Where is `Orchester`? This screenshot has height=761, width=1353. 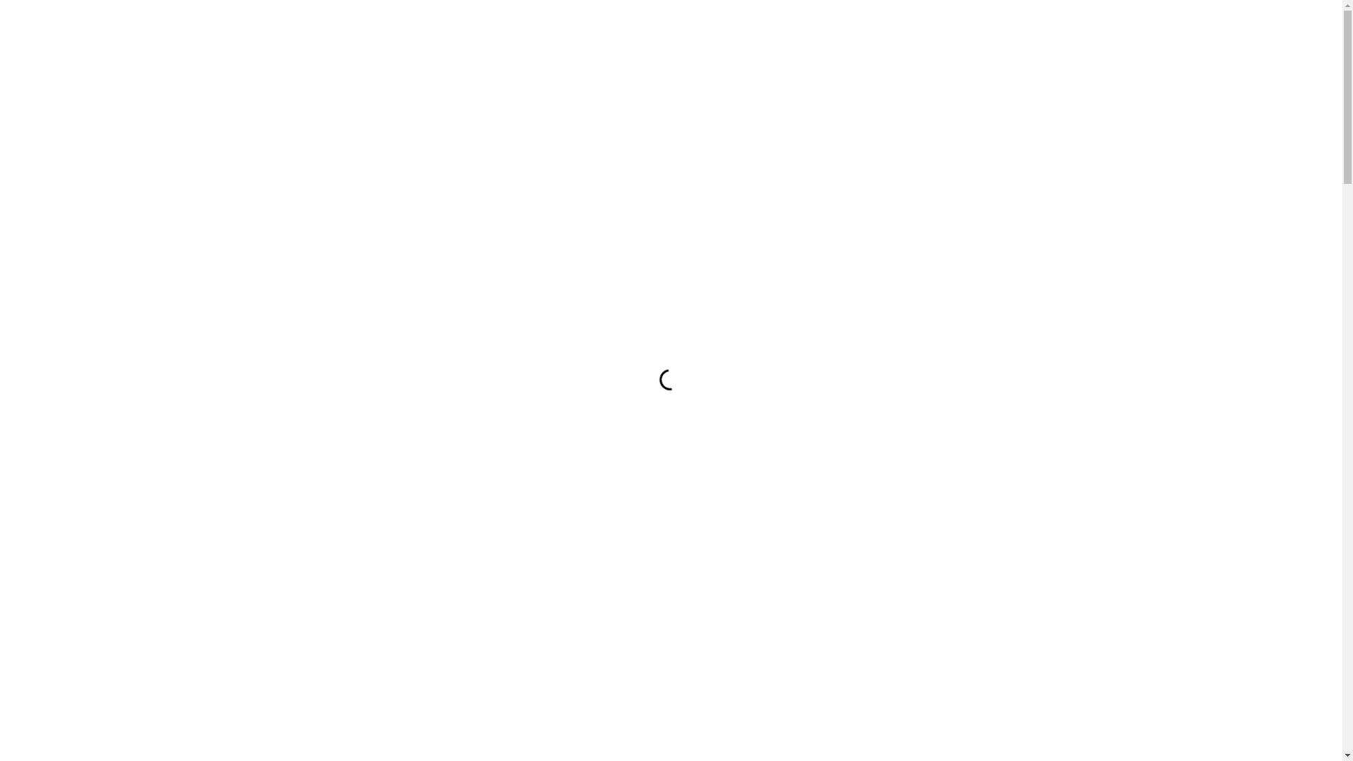
Orchester is located at coordinates (929, 362).